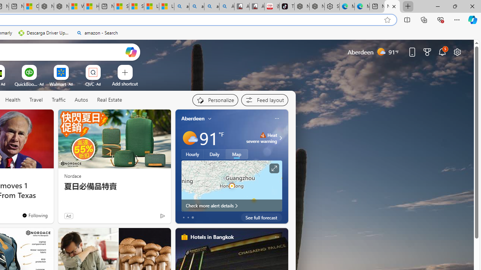  I want to click on Aberdeen, so click(193, 118).